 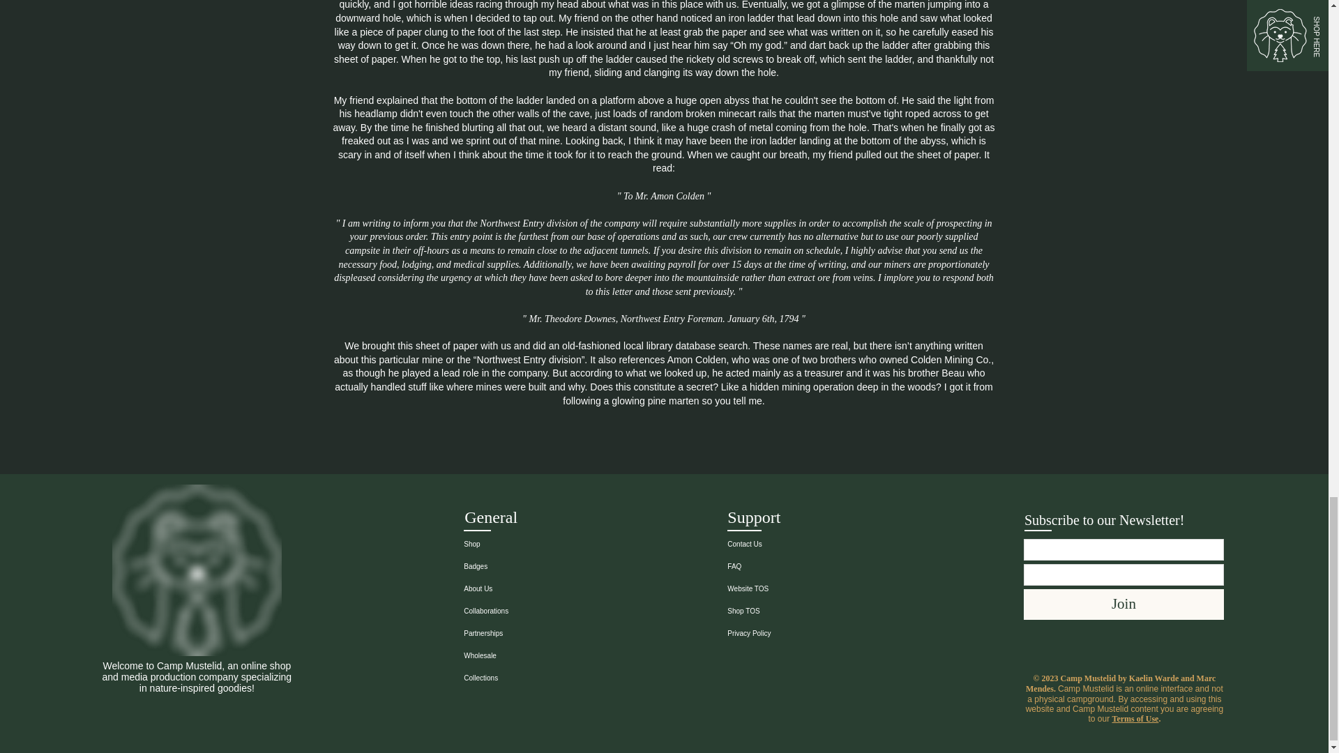 I want to click on Collections, so click(x=524, y=678).